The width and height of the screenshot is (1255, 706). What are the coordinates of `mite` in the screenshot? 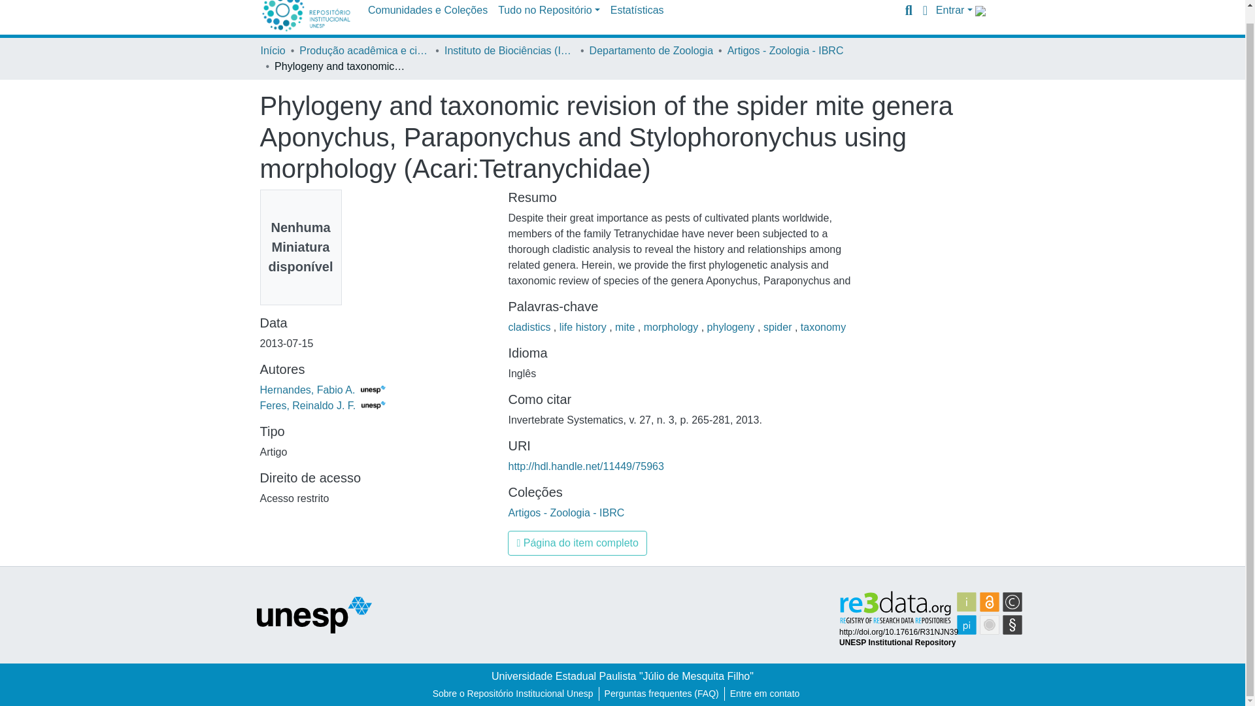 It's located at (626, 327).